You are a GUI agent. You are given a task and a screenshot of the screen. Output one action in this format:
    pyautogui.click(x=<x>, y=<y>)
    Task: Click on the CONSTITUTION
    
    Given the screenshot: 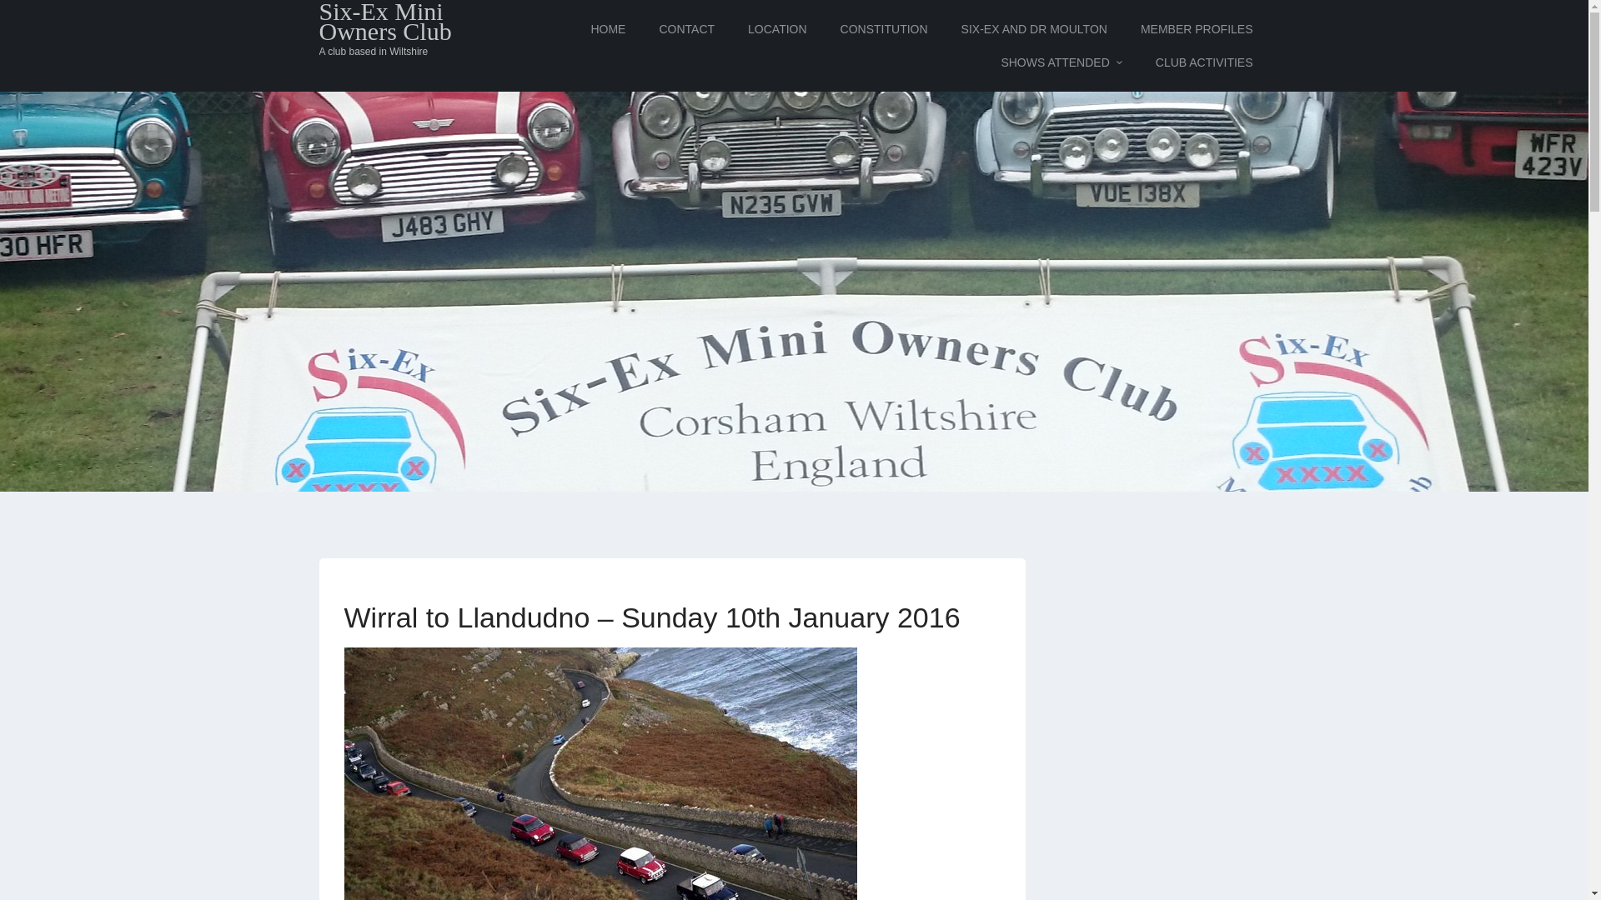 What is the action you would take?
    pyautogui.click(x=884, y=29)
    